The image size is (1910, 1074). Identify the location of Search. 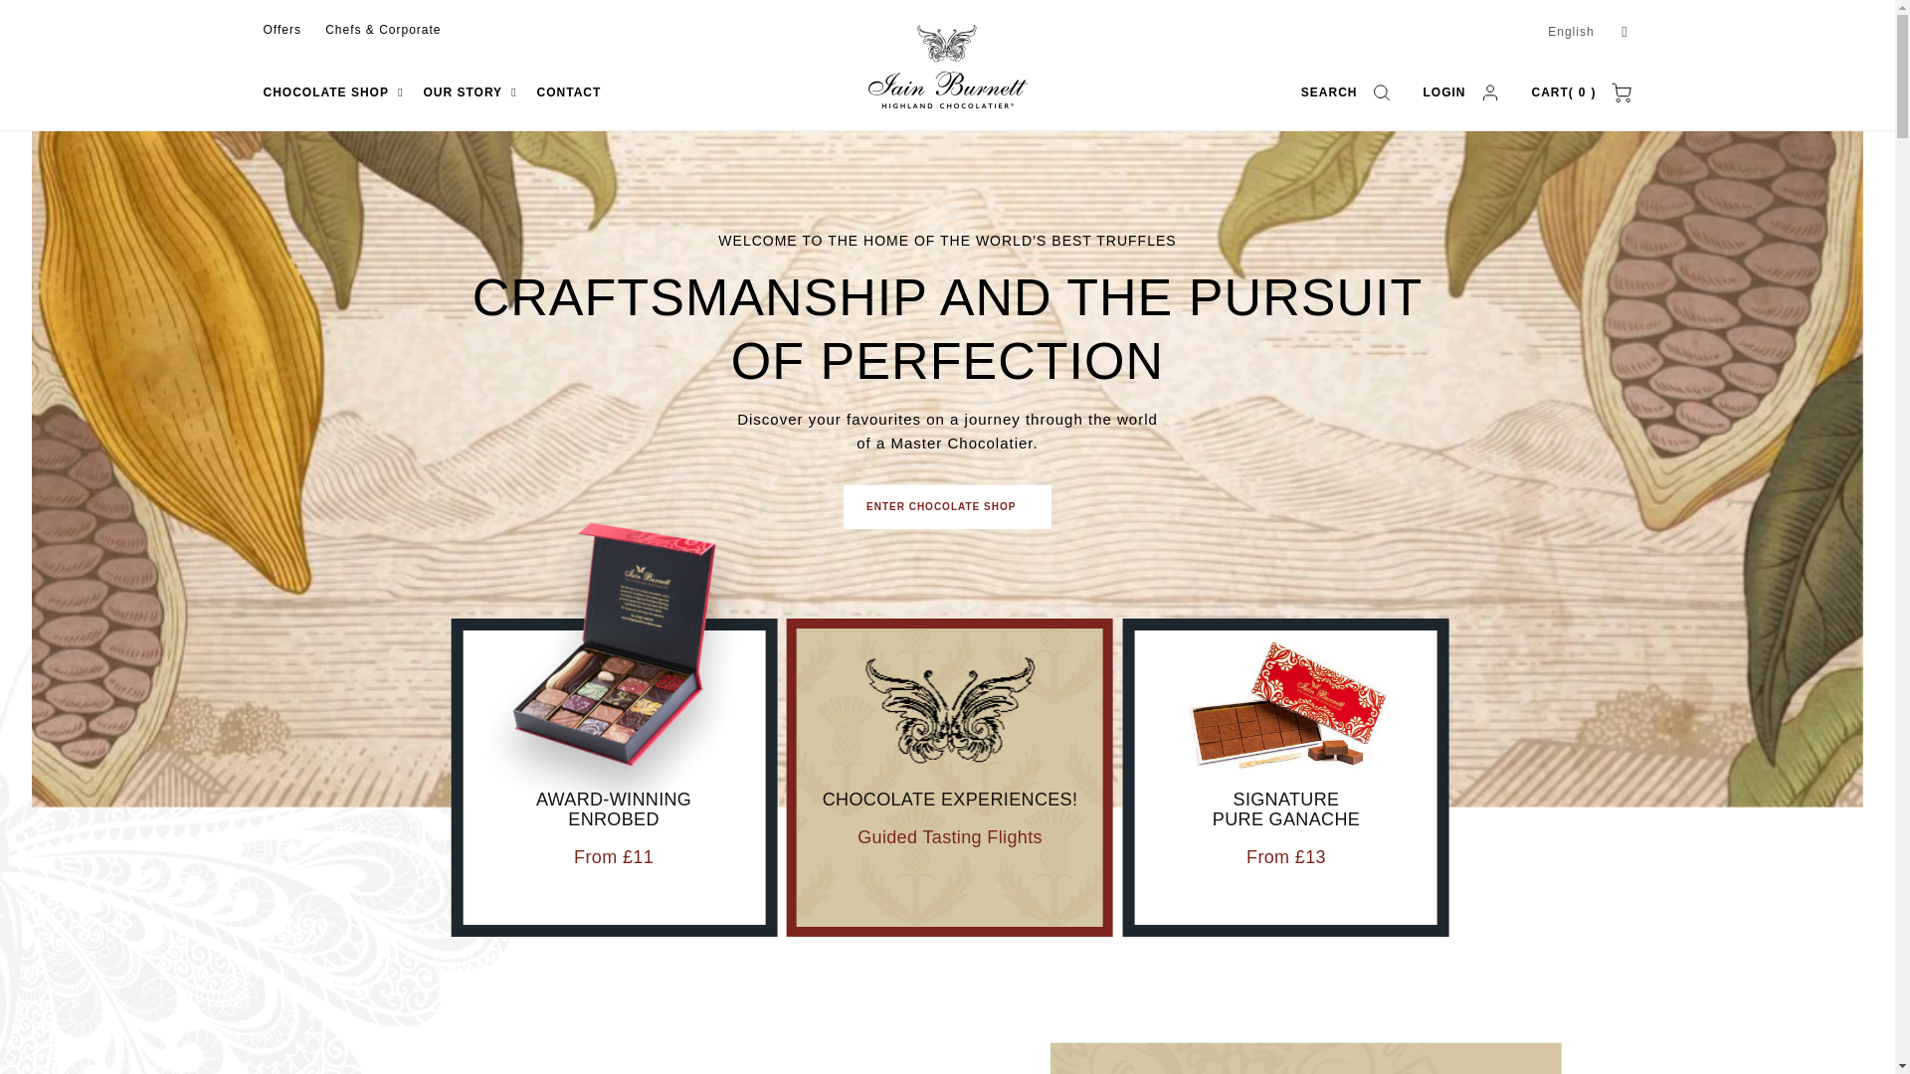
(1347, 91).